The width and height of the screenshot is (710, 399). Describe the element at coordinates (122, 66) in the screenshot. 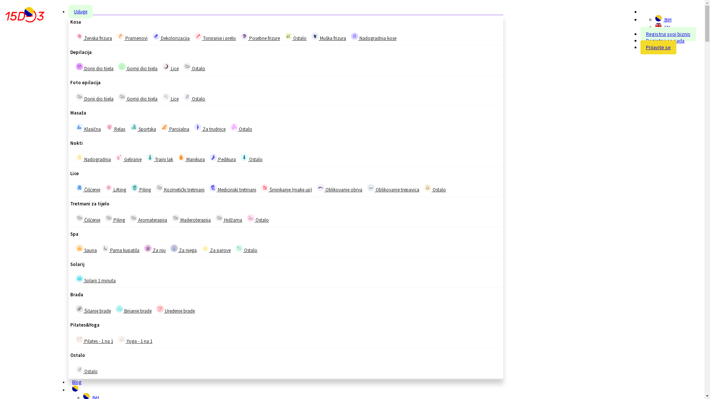

I see `Gornji dio tijela` at that location.